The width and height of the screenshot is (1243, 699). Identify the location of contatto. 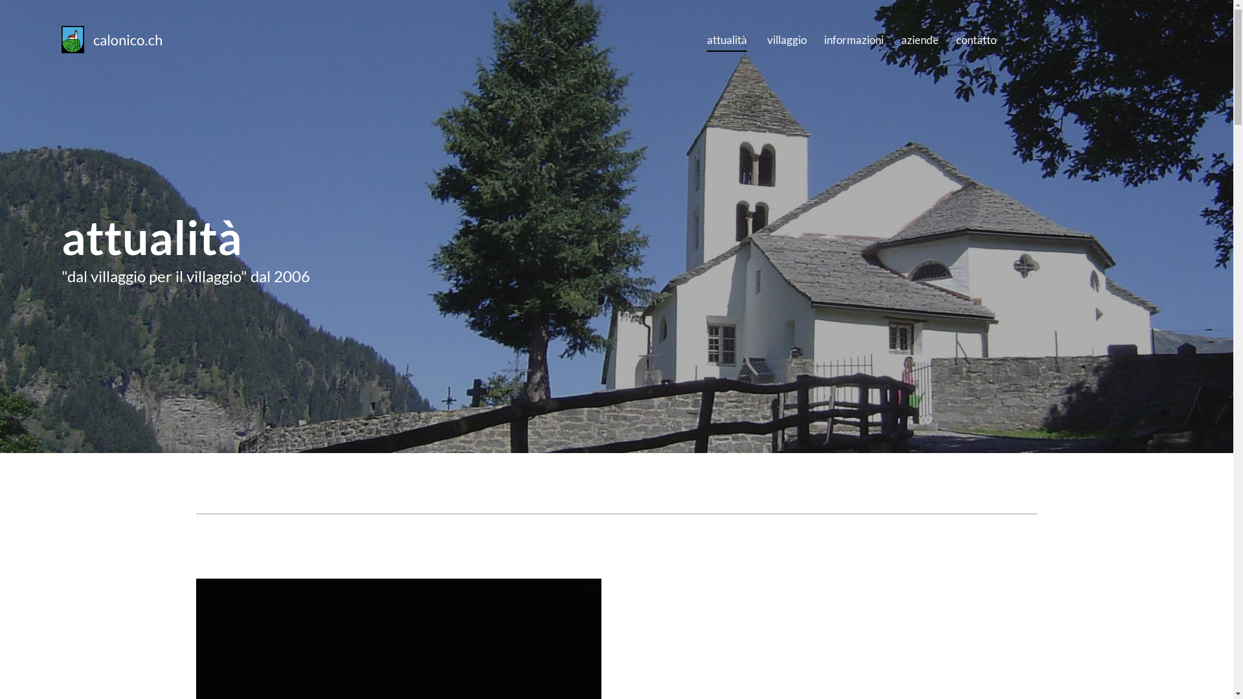
(976, 39).